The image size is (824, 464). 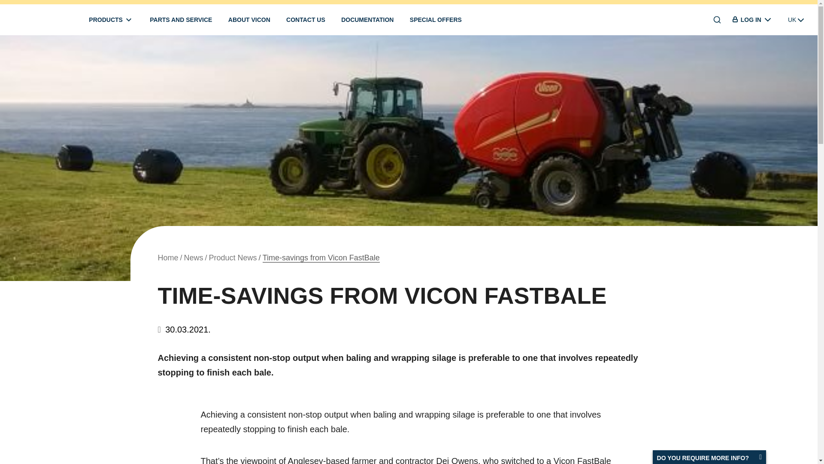 I want to click on Vicon, so click(x=27, y=20).